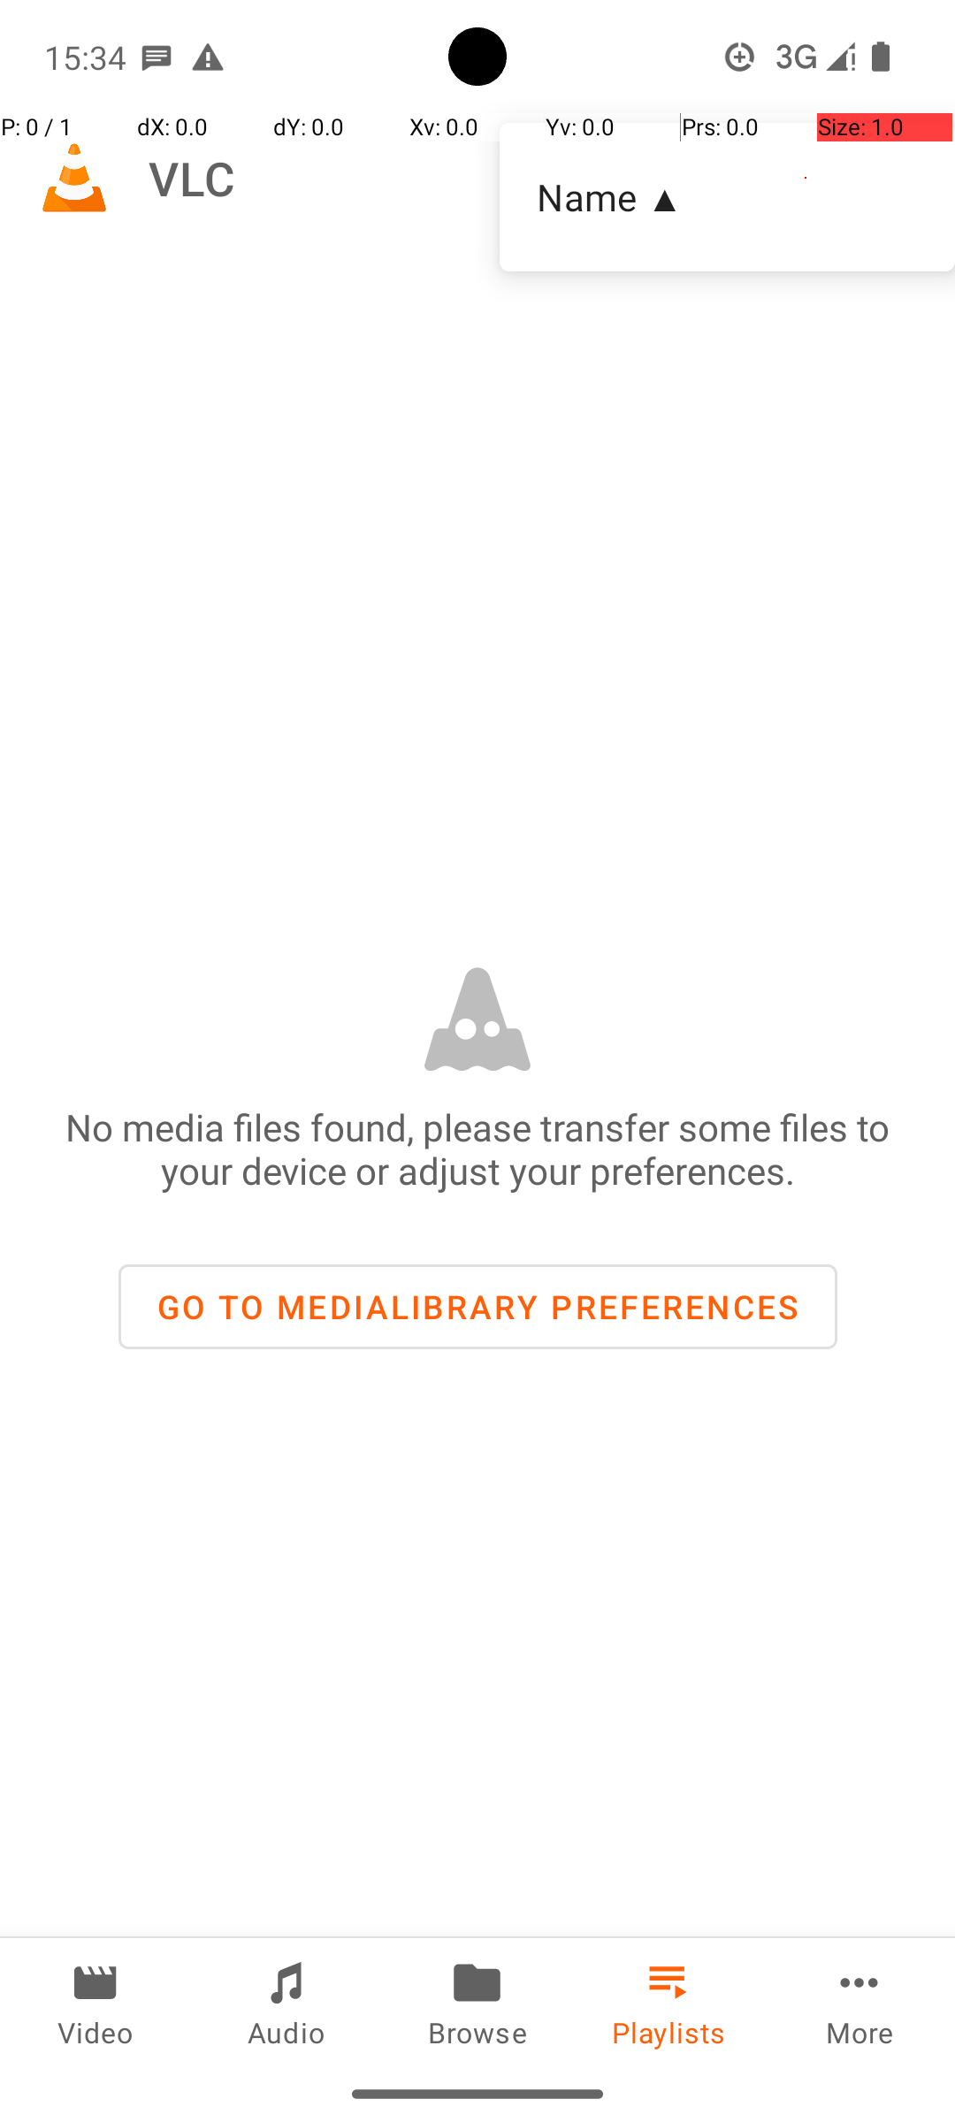 The image size is (955, 2122). I want to click on Name. Ascending, so click(727, 197).